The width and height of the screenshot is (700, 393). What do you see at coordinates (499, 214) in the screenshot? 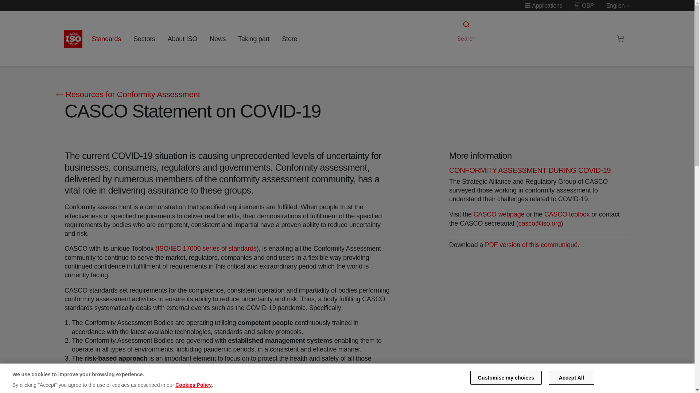
I see `CASCO webpage` at bounding box center [499, 214].